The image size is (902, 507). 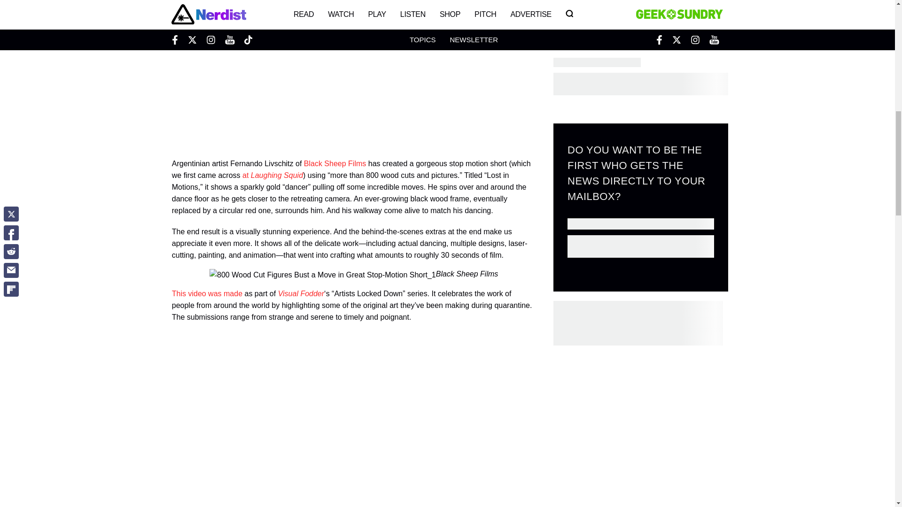 I want to click on Visual Fodder, so click(x=301, y=293).